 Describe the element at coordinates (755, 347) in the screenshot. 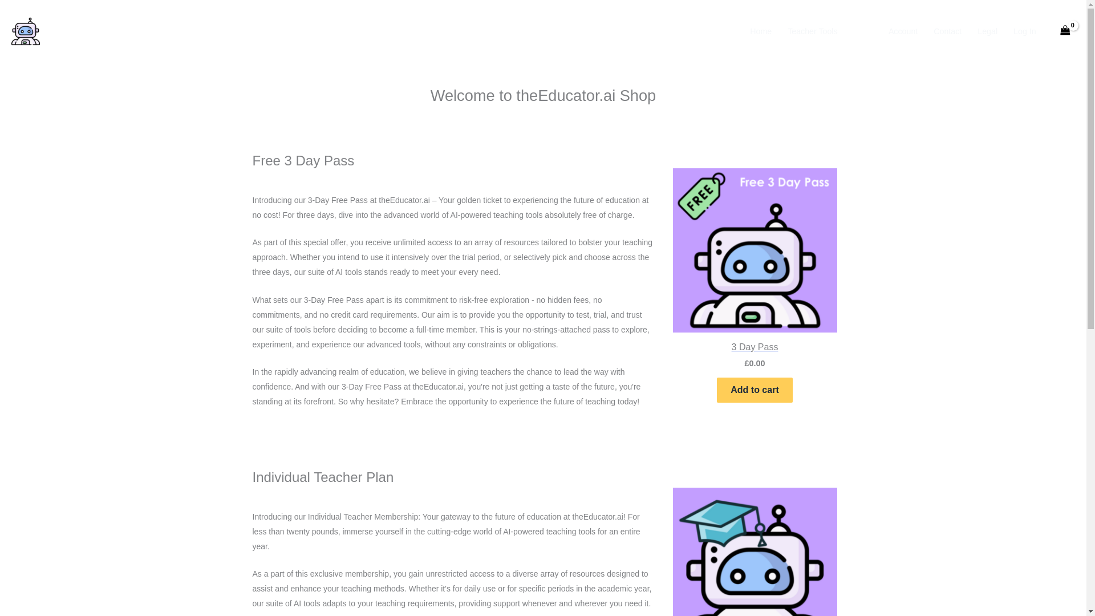

I see `3 Day Pass` at that location.